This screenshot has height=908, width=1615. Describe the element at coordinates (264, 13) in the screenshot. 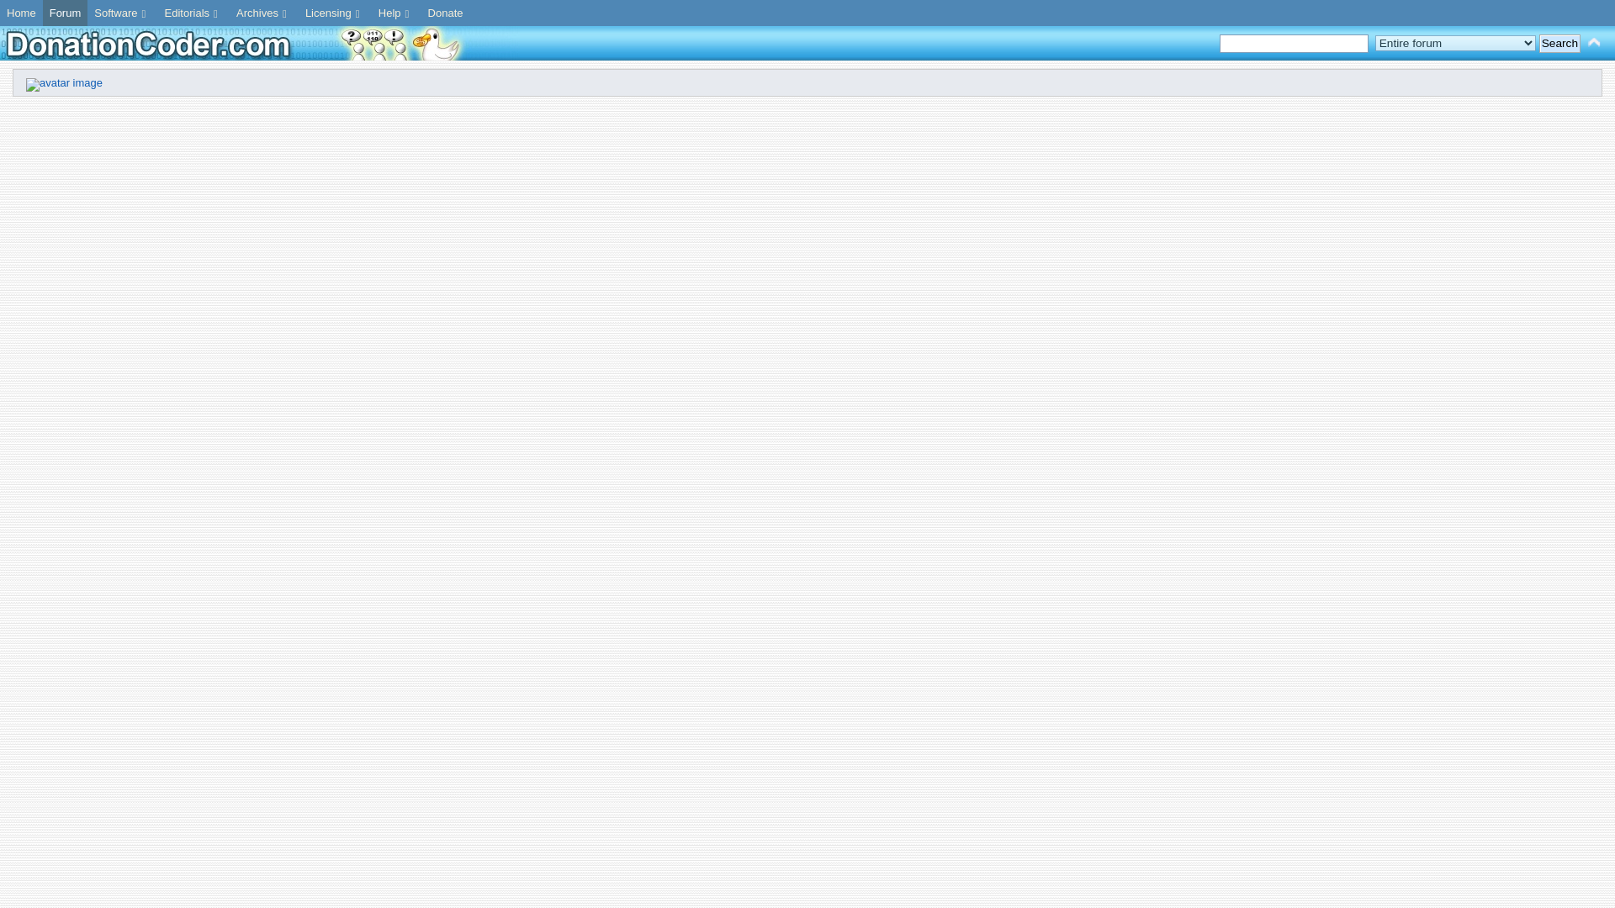

I see `Archives` at that location.